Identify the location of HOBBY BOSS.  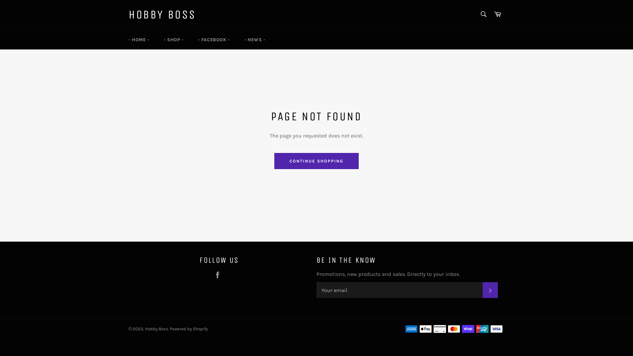
(162, 15).